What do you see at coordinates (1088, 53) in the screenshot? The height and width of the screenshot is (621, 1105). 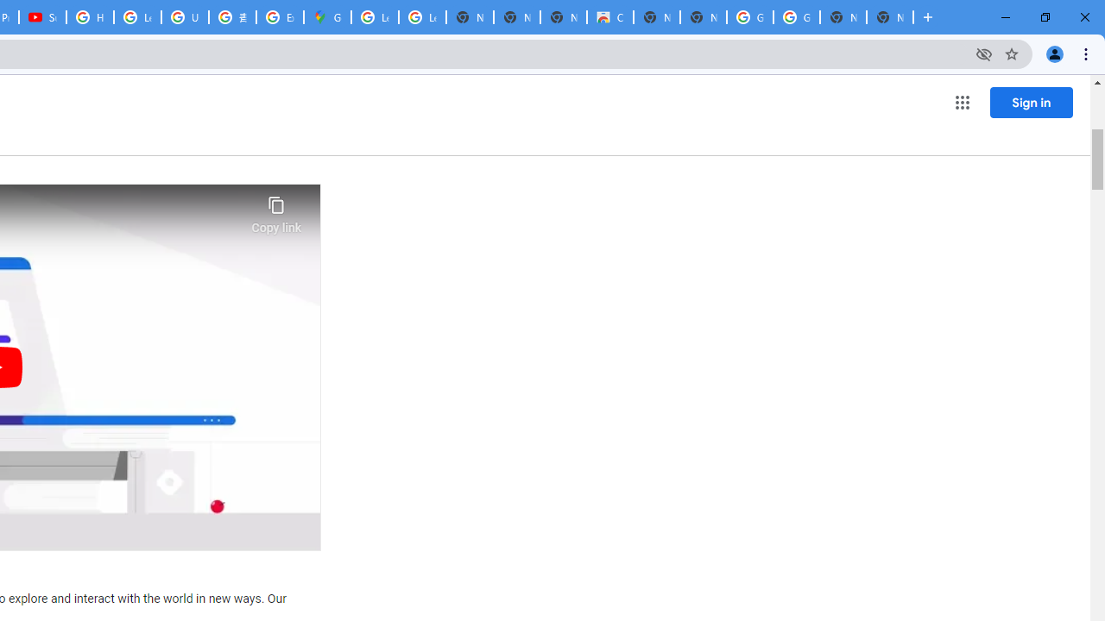 I see `Chrome` at bounding box center [1088, 53].